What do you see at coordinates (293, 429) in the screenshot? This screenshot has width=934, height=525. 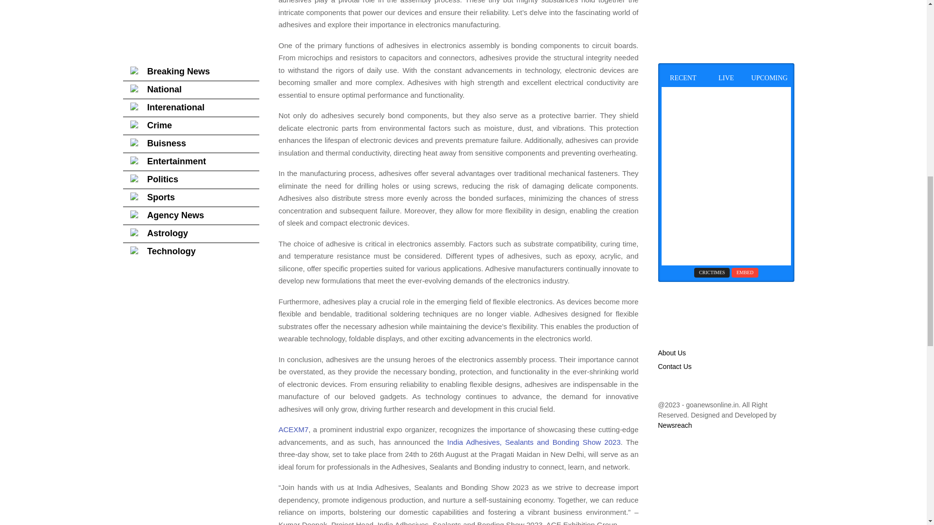 I see `ACEXM7` at bounding box center [293, 429].